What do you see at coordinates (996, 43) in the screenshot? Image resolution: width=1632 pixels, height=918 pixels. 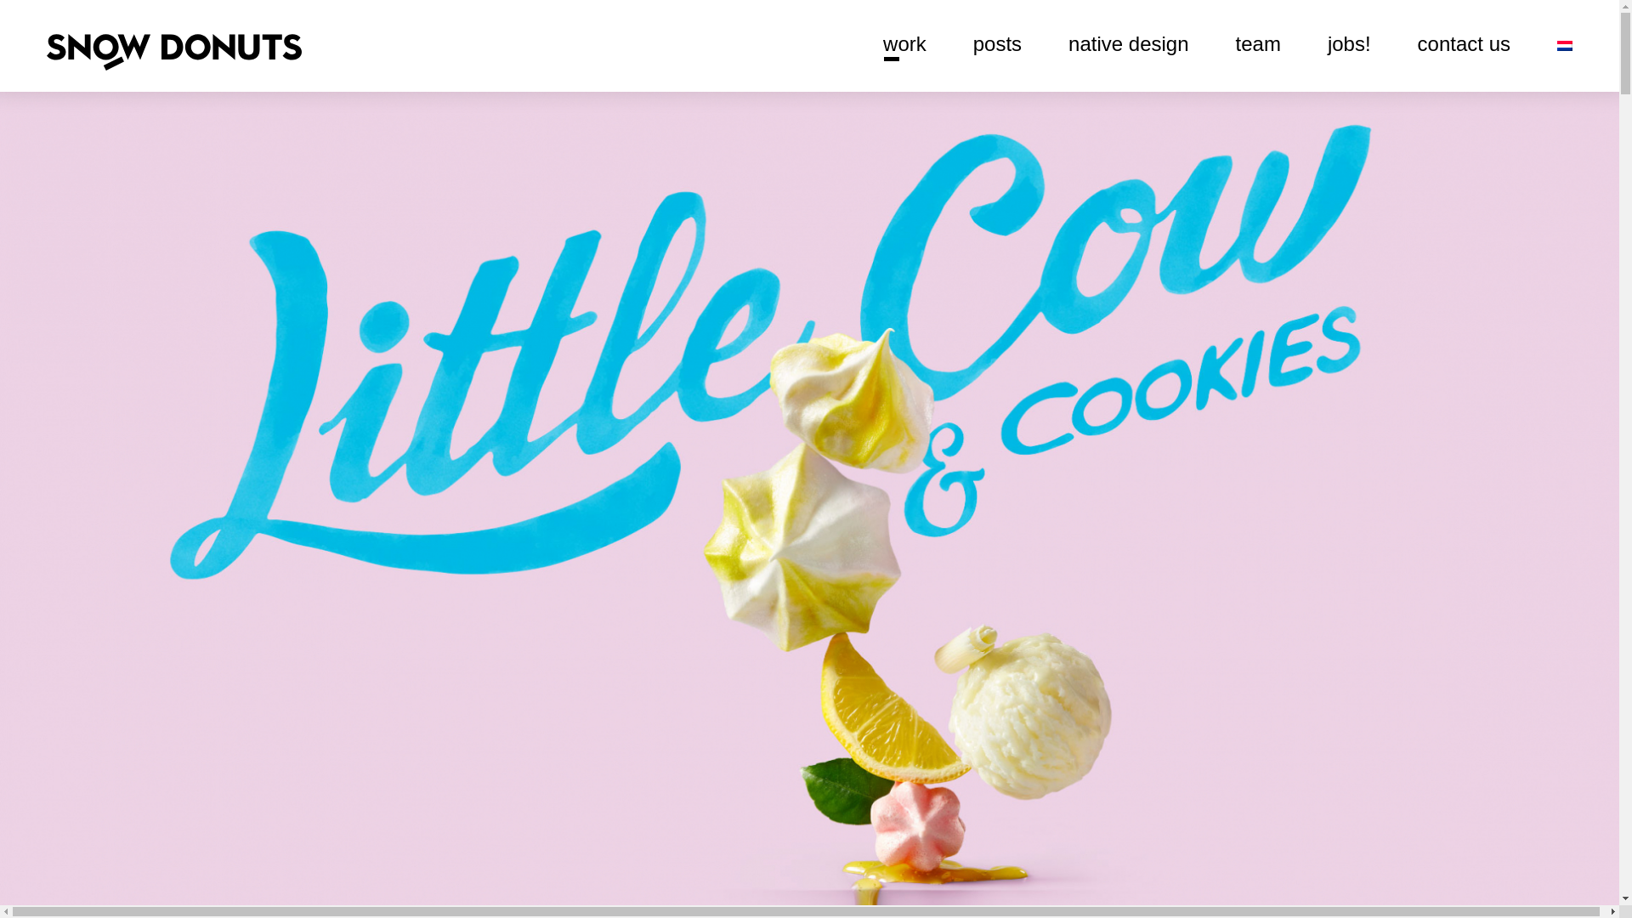 I see `posts` at bounding box center [996, 43].